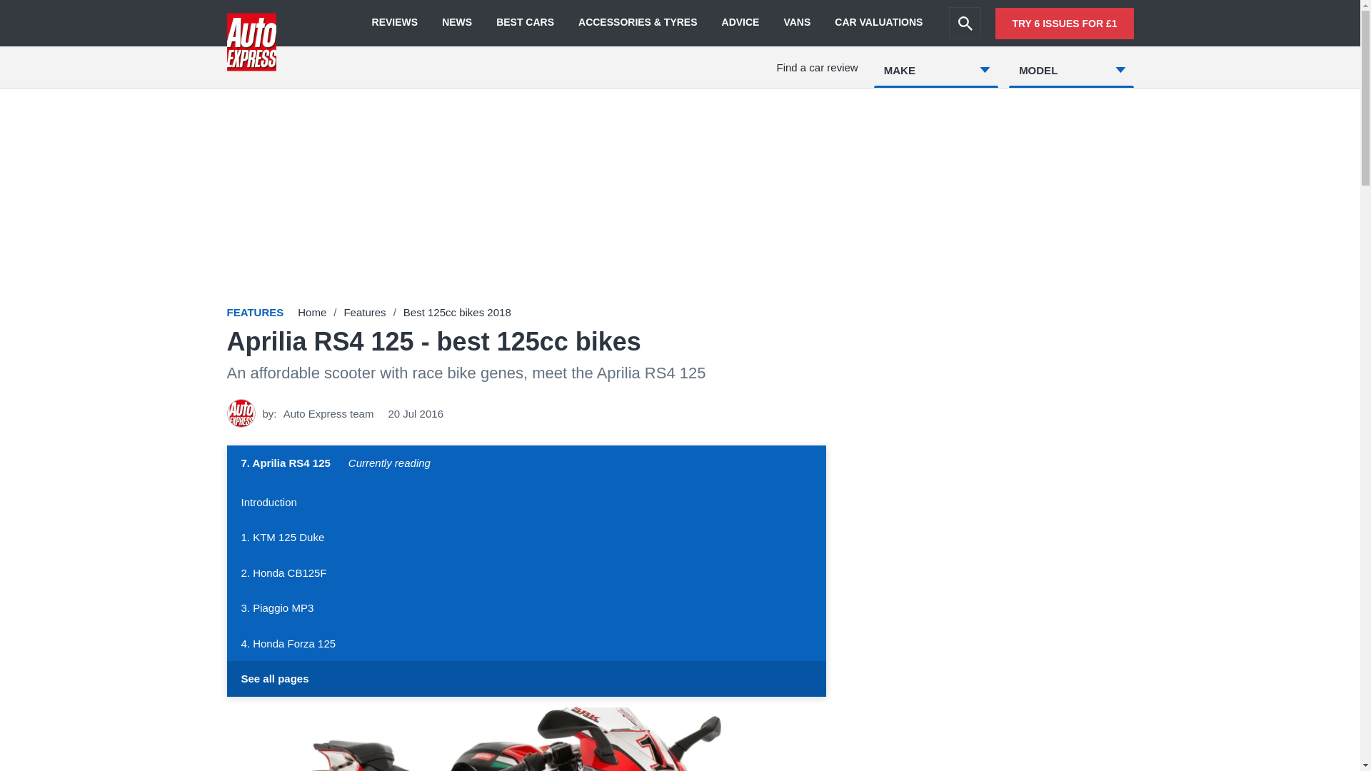 Image resolution: width=1371 pixels, height=771 pixels. Describe the element at coordinates (740, 23) in the screenshot. I see `ADVICE` at that location.